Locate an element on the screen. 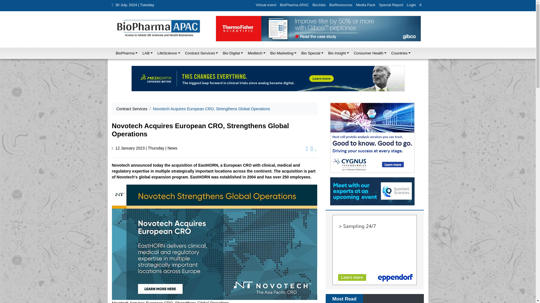 Image resolution: width=540 pixels, height=303 pixels. Virtual event is located at coordinates (266, 5).